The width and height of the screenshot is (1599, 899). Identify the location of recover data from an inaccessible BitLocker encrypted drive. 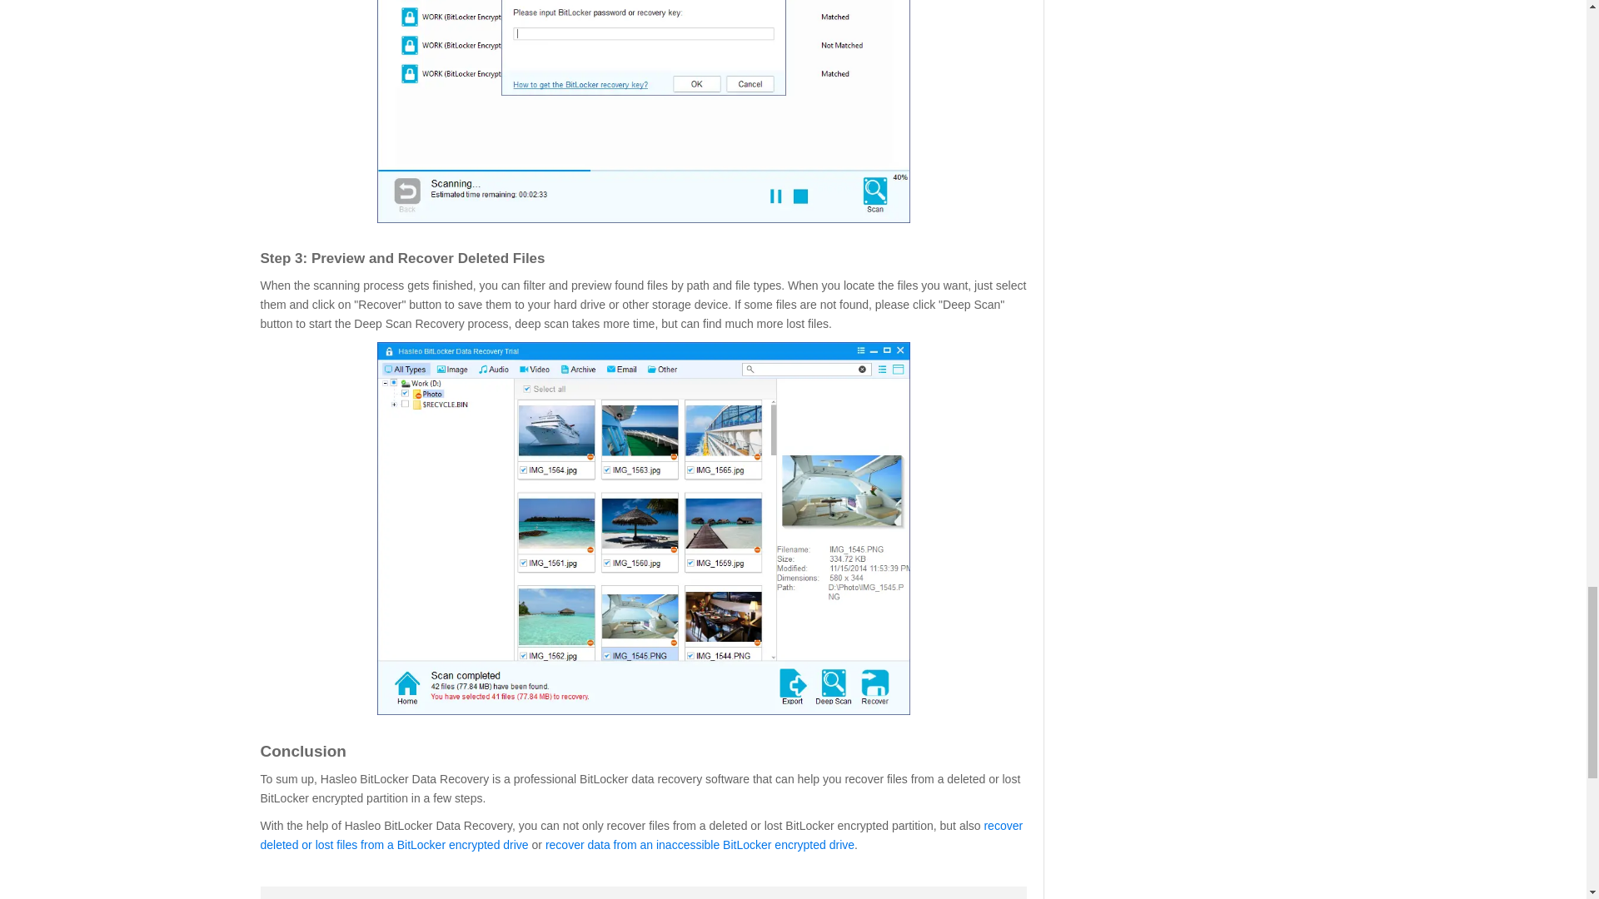
(700, 844).